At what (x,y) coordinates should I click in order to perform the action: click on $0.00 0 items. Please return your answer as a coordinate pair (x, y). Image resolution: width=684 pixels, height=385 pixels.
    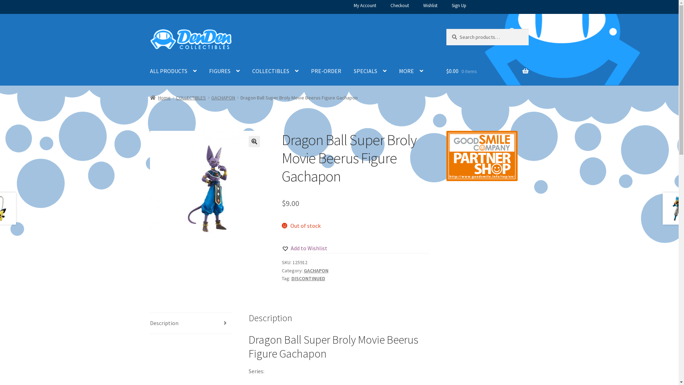
    Looking at the image, I should click on (487, 71).